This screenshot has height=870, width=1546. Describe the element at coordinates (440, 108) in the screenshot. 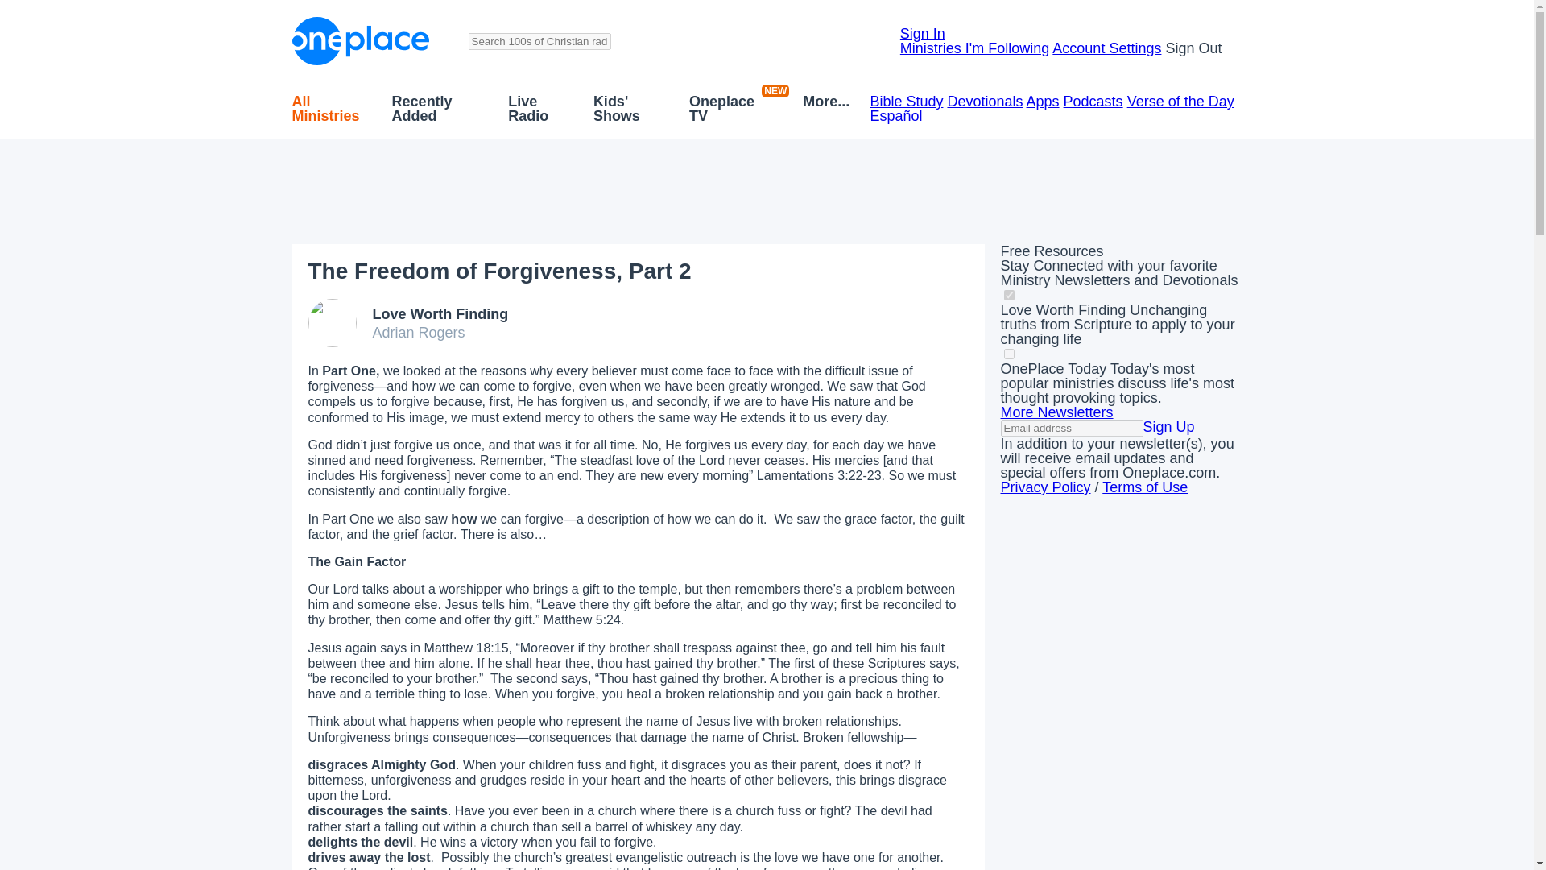

I see `Recently Added` at that location.